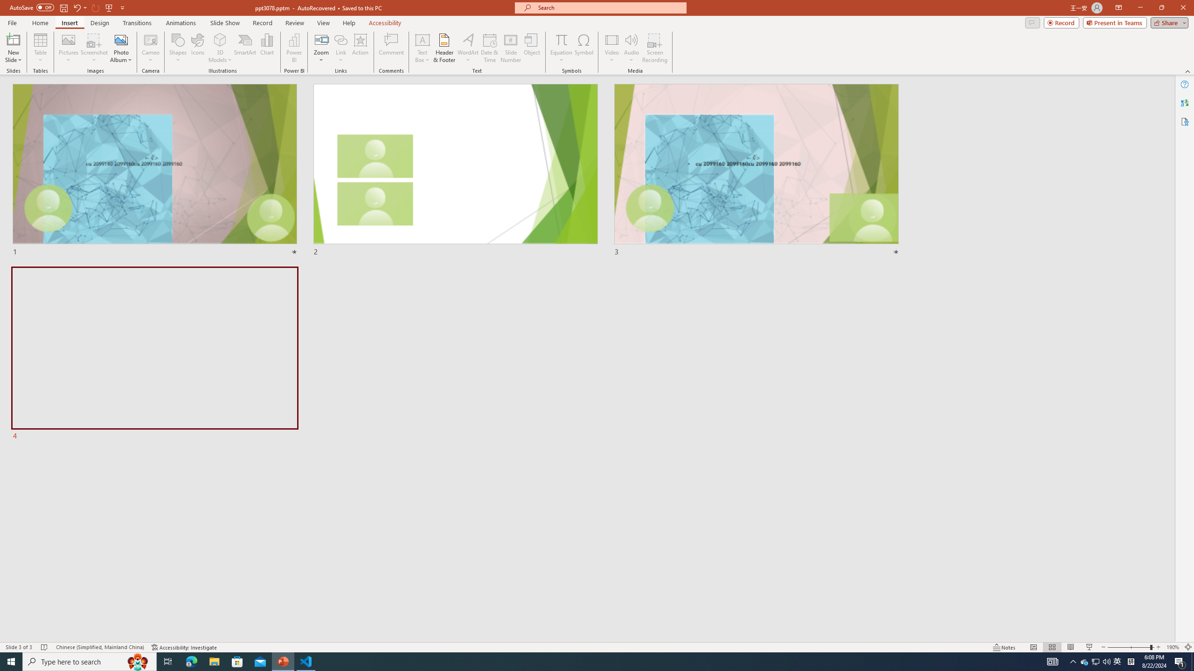  Describe the element at coordinates (181, 23) in the screenshot. I see `Animations` at that location.